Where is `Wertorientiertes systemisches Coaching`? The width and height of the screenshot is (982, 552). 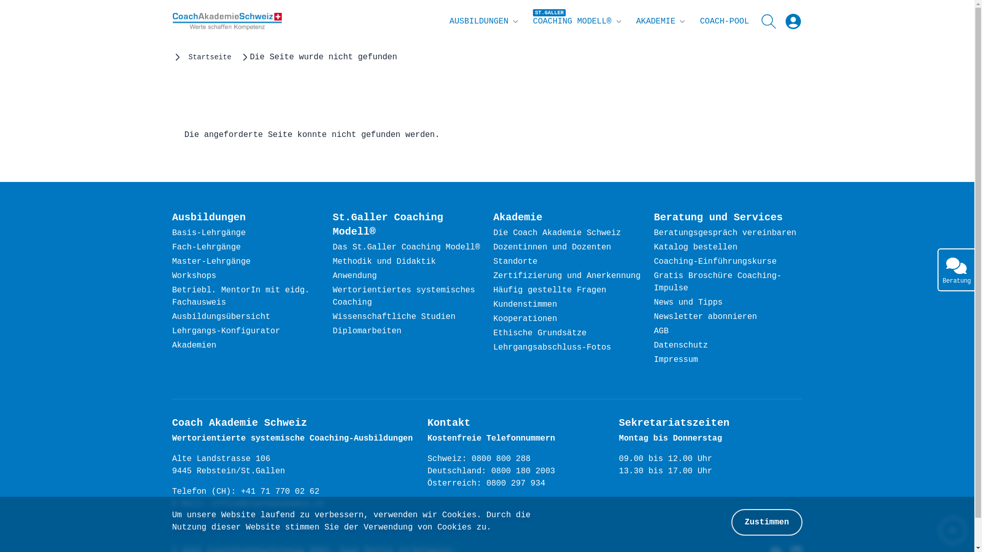 Wertorientiertes systemisches Coaching is located at coordinates (404, 297).